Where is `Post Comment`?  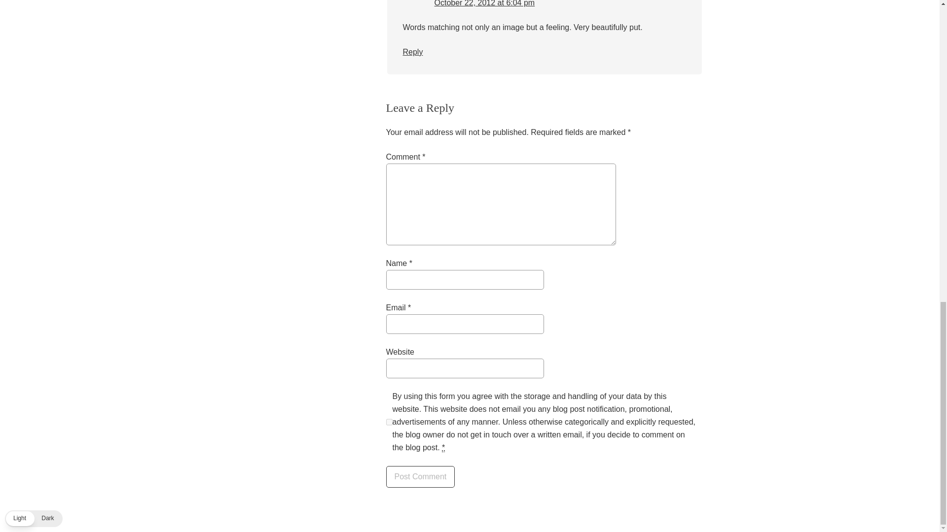 Post Comment is located at coordinates (420, 477).